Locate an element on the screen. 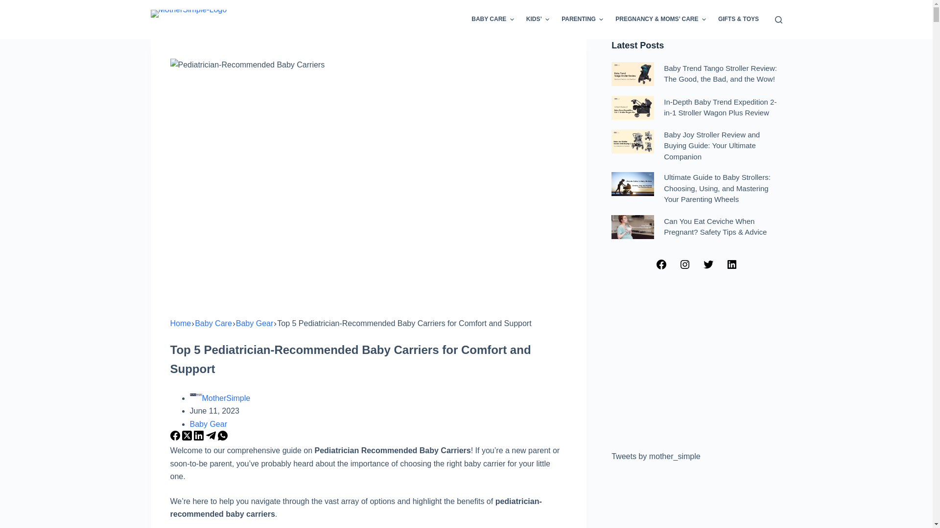 The image size is (940, 528). Skip to content is located at coordinates (10, 5).